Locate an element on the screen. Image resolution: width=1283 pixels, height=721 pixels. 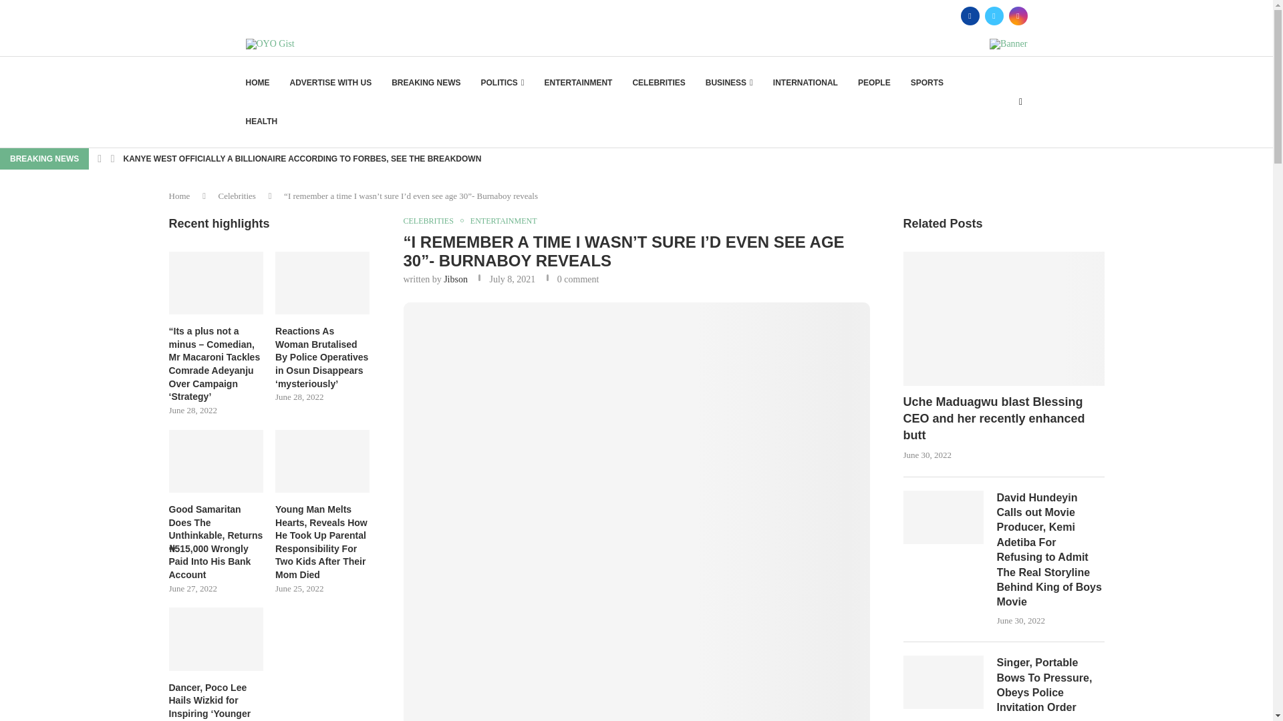
HEALTH is located at coordinates (262, 122).